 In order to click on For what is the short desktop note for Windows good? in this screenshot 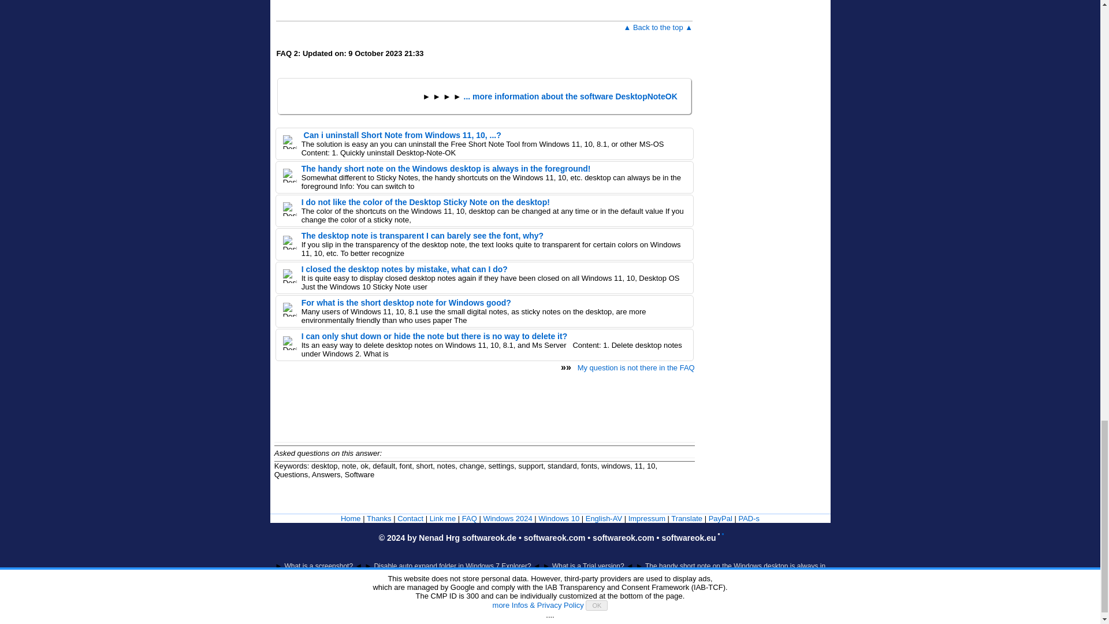, I will do `click(407, 303)`.